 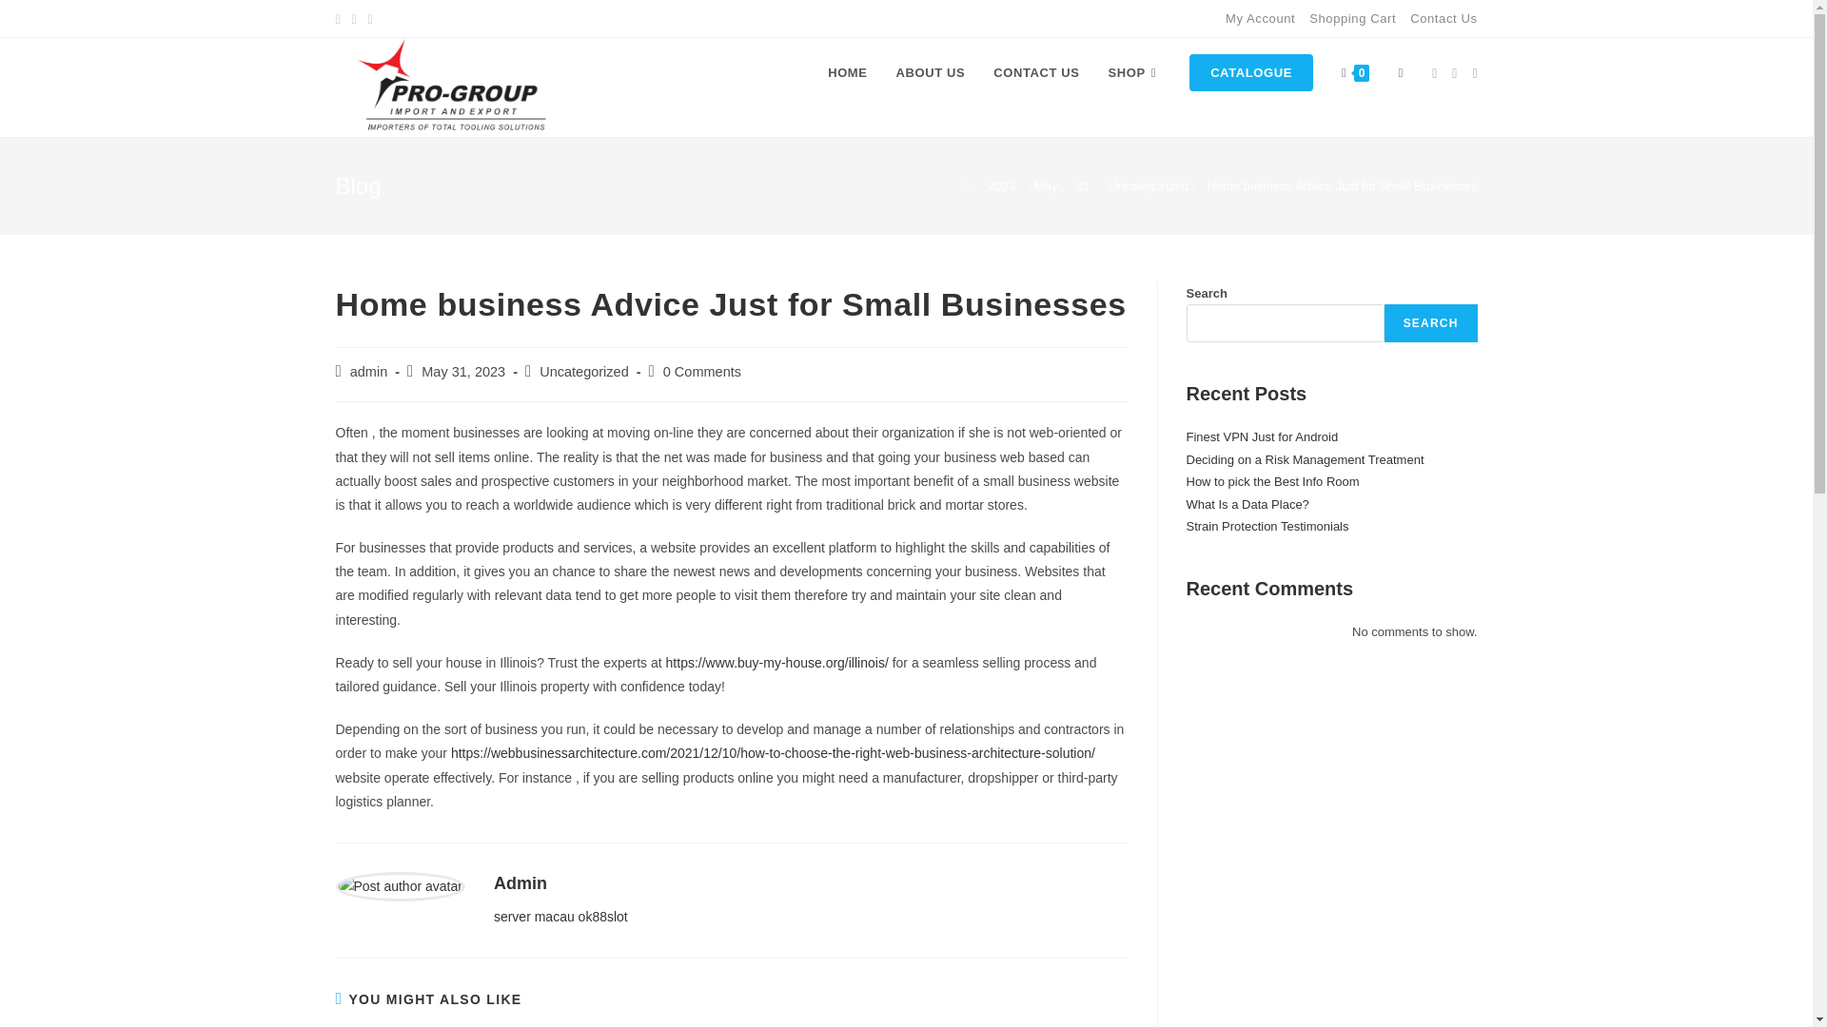 What do you see at coordinates (847, 72) in the screenshot?
I see `HOME` at bounding box center [847, 72].